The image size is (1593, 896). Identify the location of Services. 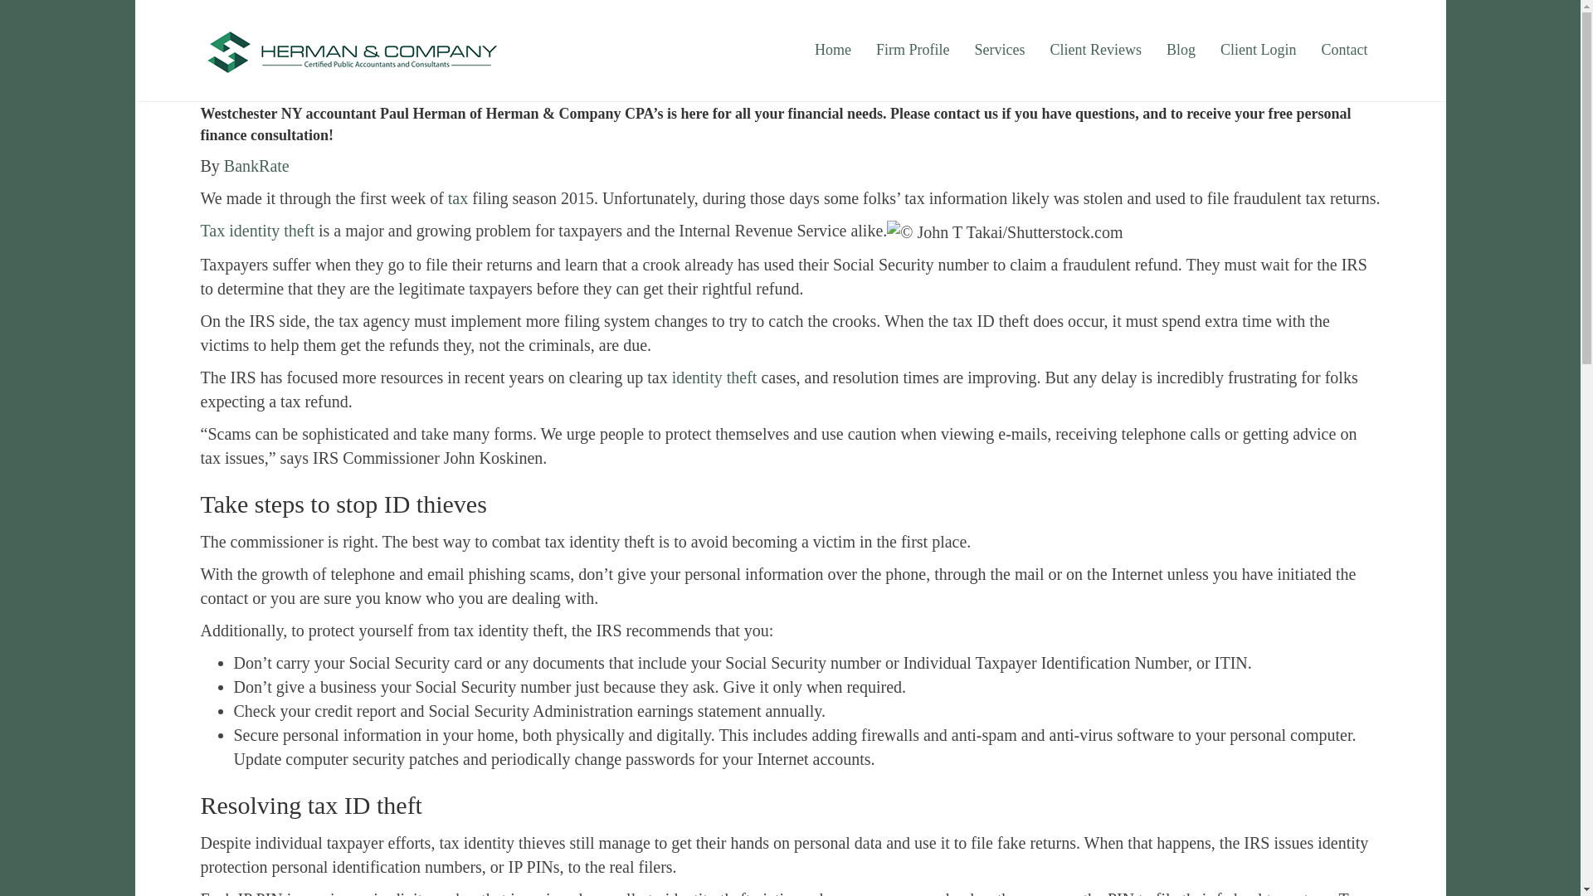
(999, 50).